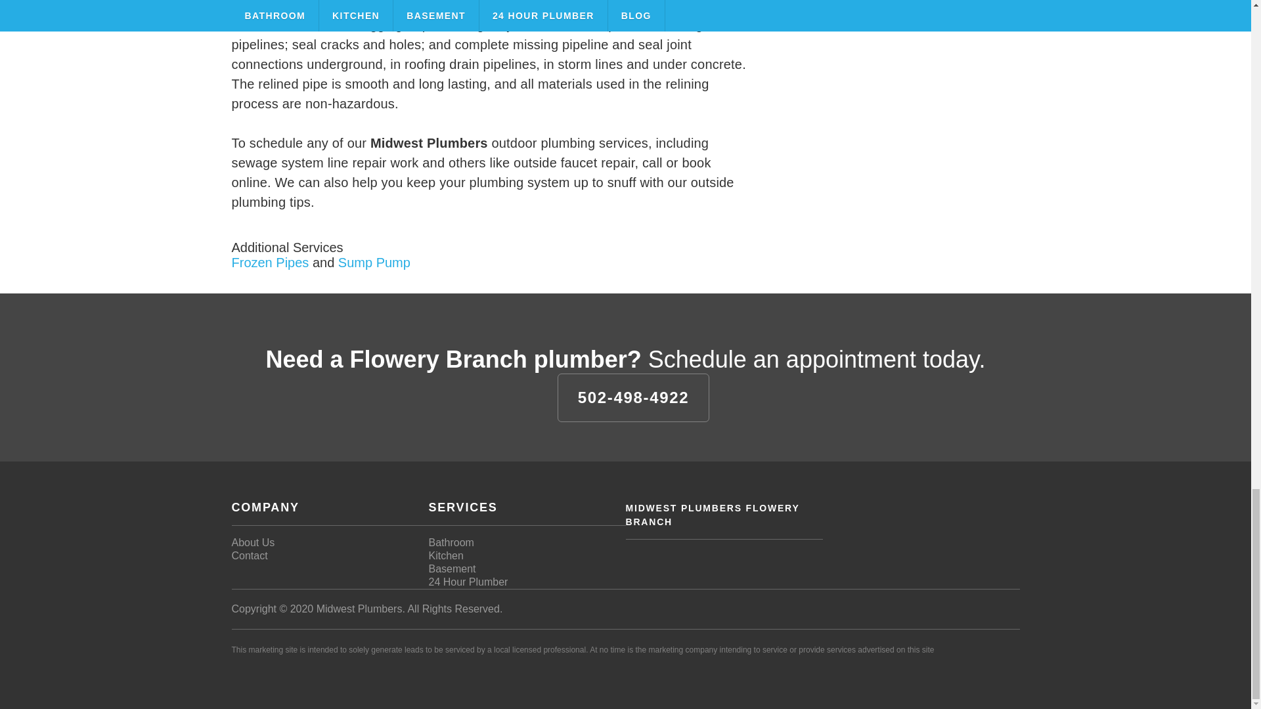 The height and width of the screenshot is (709, 1261). Describe the element at coordinates (633, 397) in the screenshot. I see `502-498-4922` at that location.